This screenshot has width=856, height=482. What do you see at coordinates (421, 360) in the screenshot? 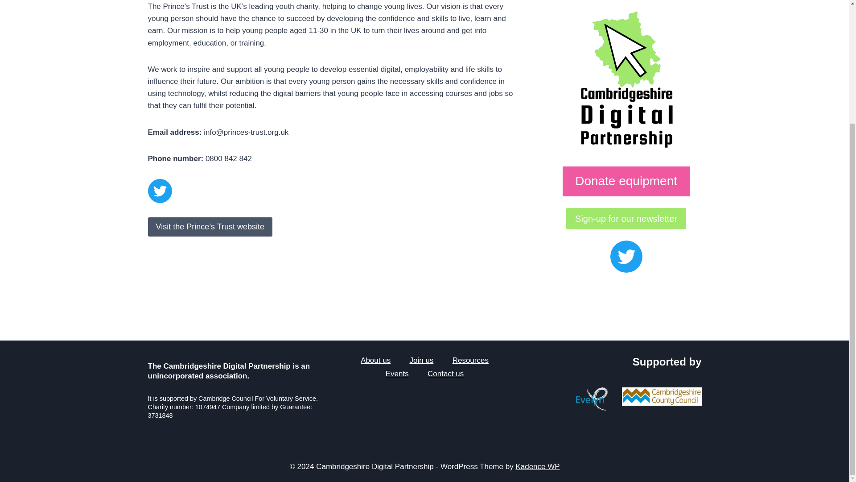
I see `Join us` at bounding box center [421, 360].